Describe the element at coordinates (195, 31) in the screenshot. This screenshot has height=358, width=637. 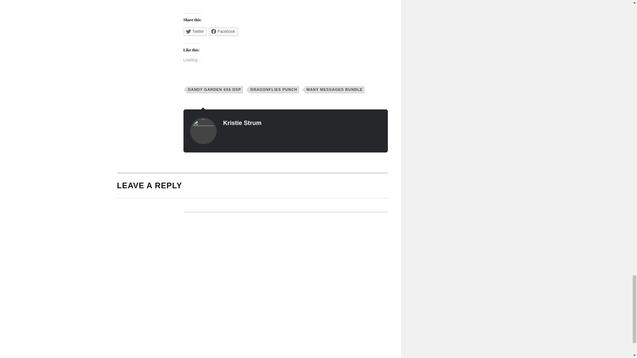
I see `Click to share on Twitter` at that location.